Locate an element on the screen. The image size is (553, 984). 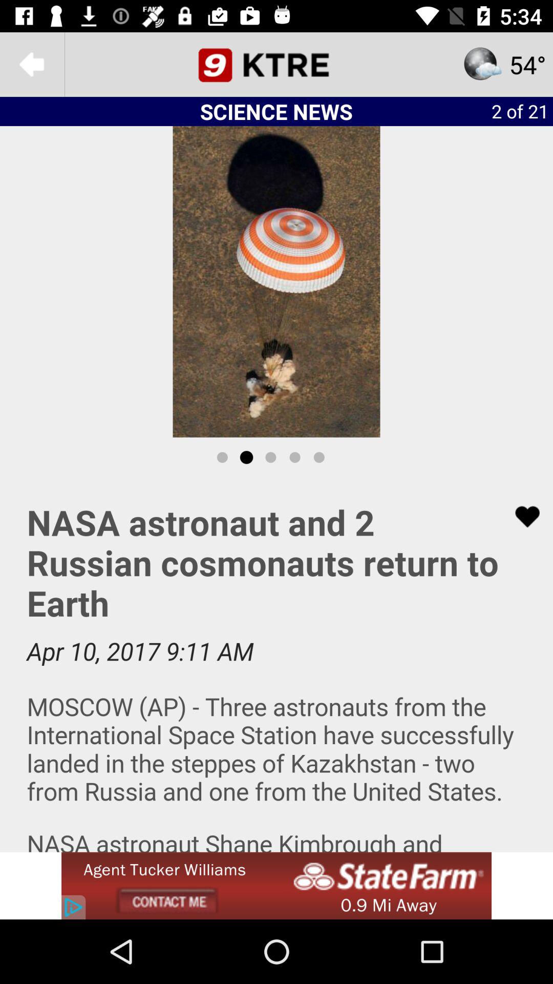
select article is located at coordinates (276, 665).